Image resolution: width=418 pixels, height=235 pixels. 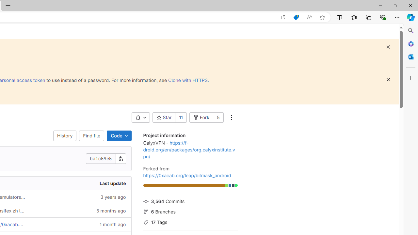 I want to click on 3 years ago, so click(x=81, y=196).